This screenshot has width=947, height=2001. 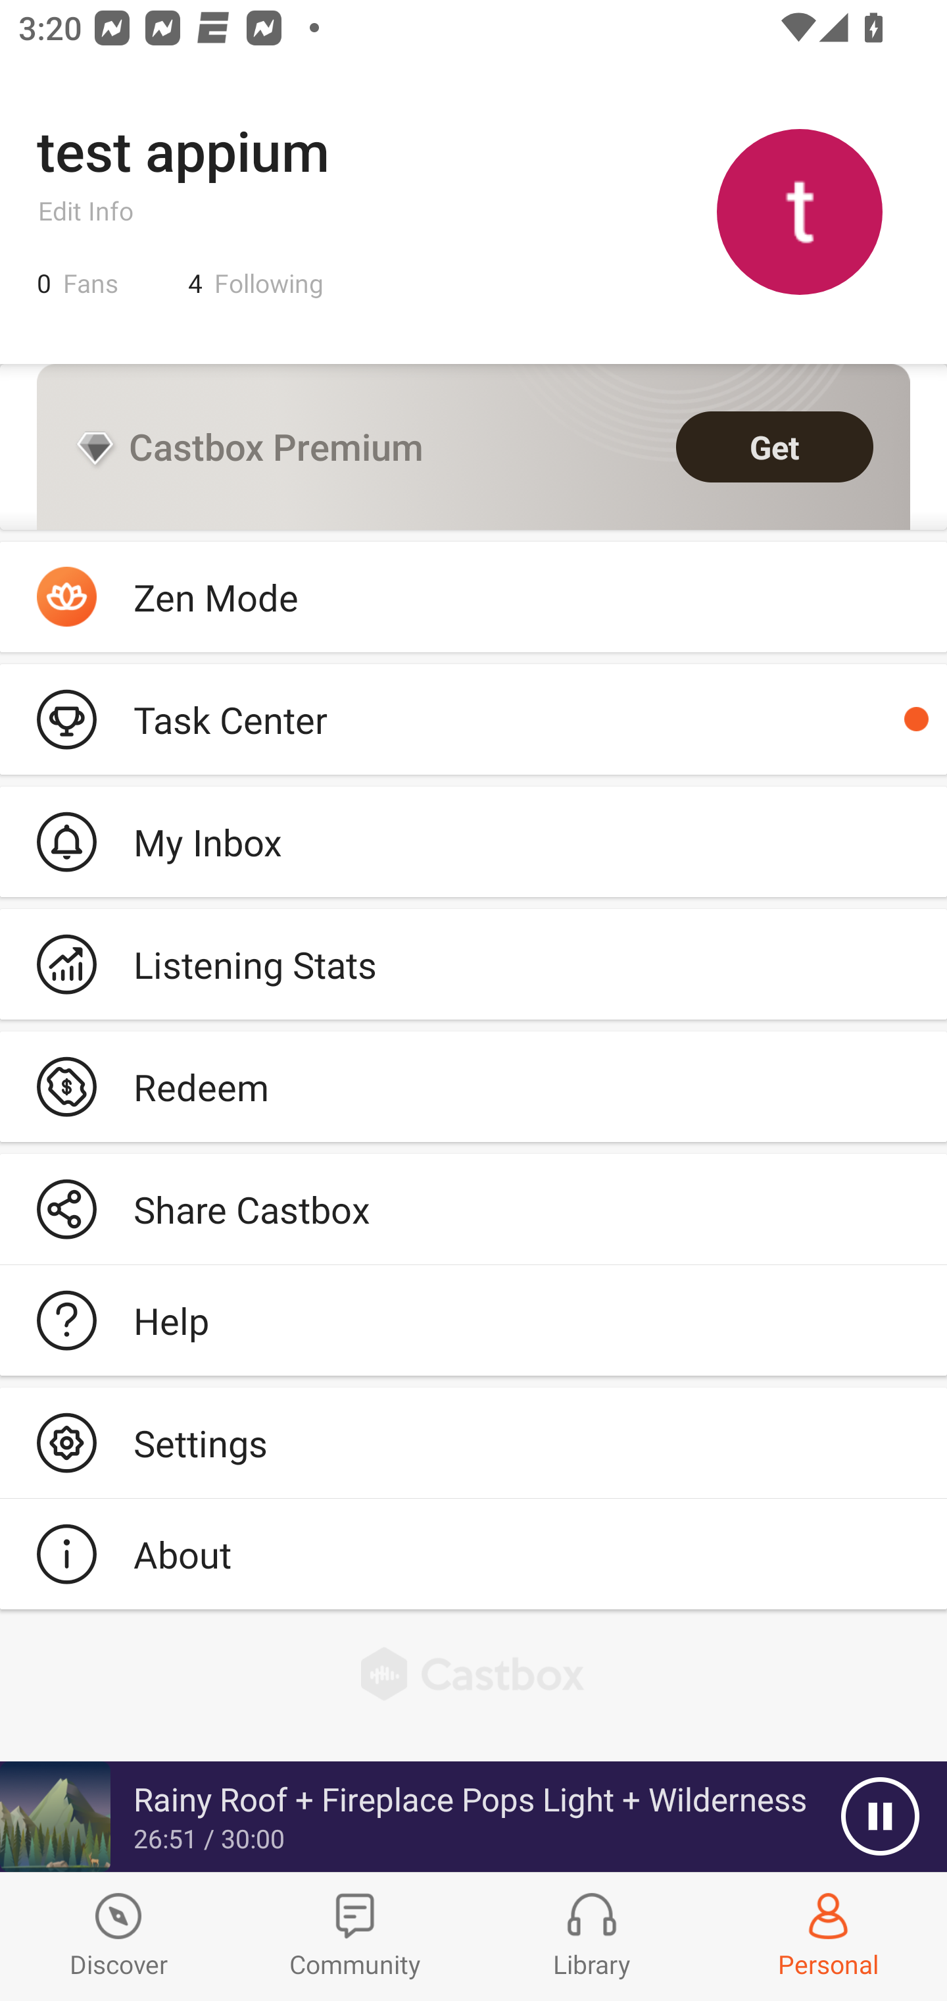 I want to click on Podcaster  Task Center, so click(x=473, y=719).